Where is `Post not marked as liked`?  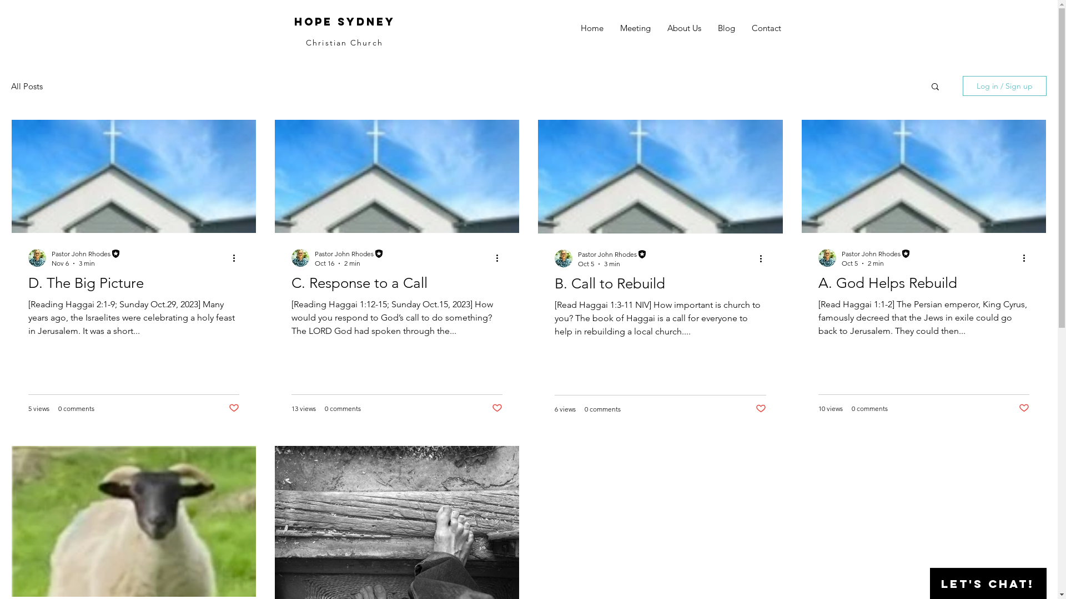
Post not marked as liked is located at coordinates (1024, 408).